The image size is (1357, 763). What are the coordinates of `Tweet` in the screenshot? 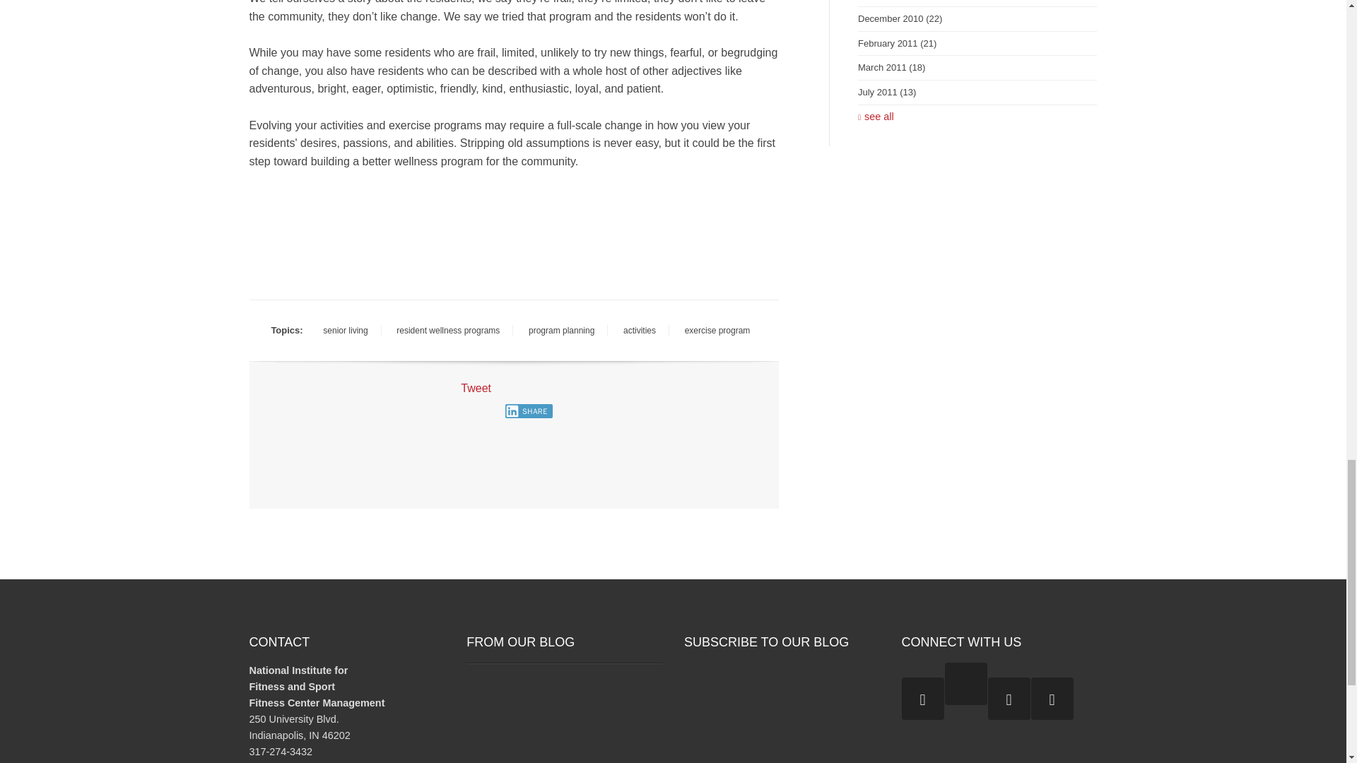 It's located at (476, 389).